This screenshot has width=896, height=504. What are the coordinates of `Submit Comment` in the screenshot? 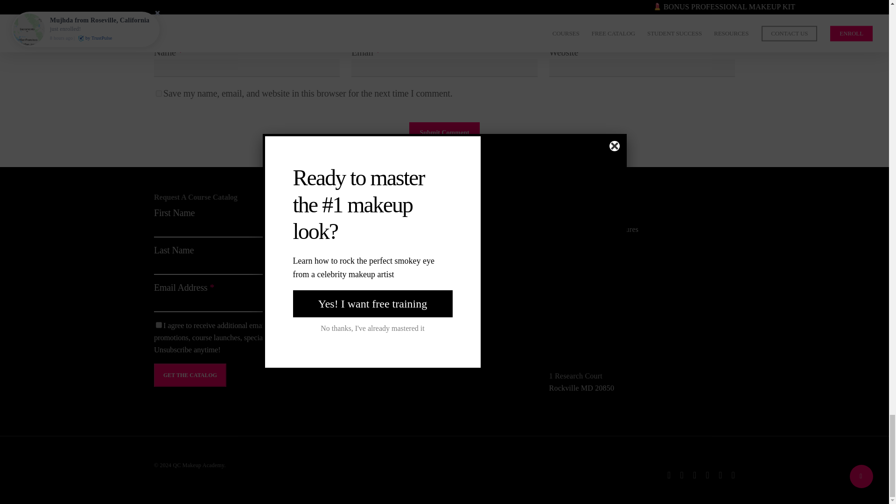 It's located at (444, 133).